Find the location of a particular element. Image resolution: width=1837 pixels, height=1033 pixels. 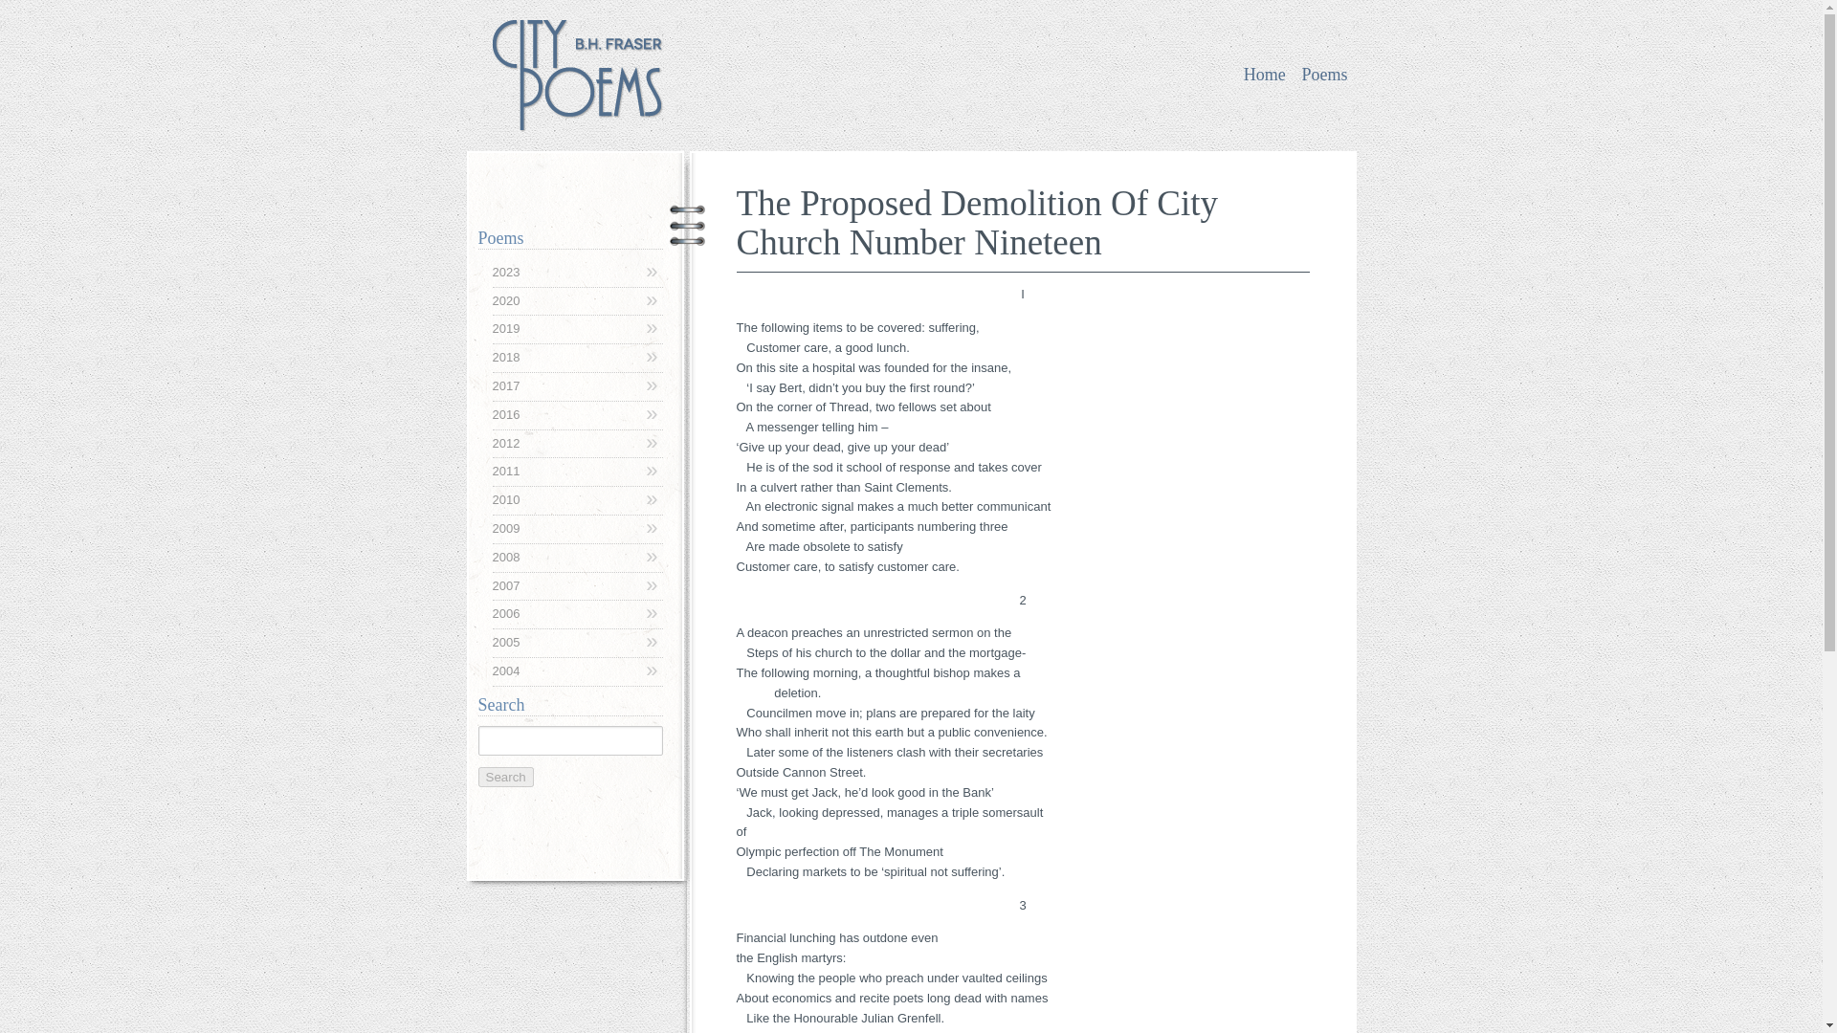

2009 is located at coordinates (576, 529).